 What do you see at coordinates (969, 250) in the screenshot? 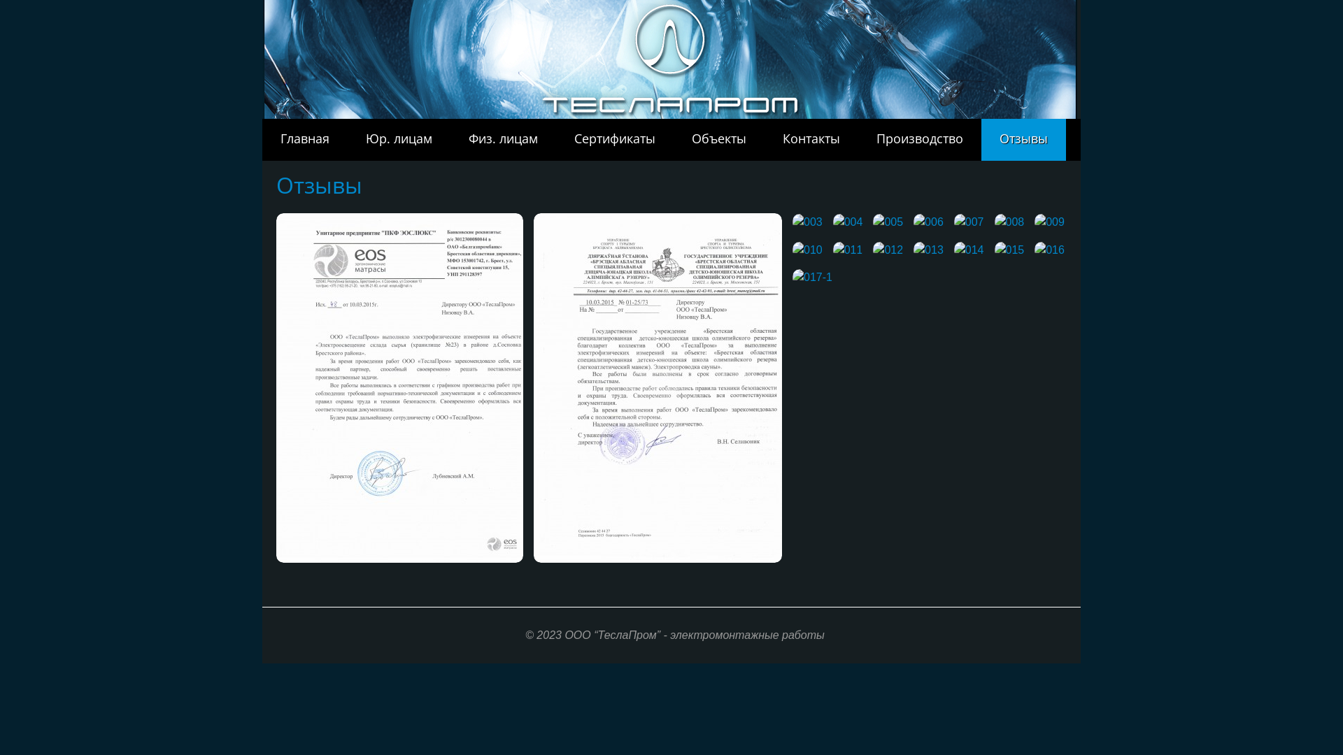
I see `014` at bounding box center [969, 250].